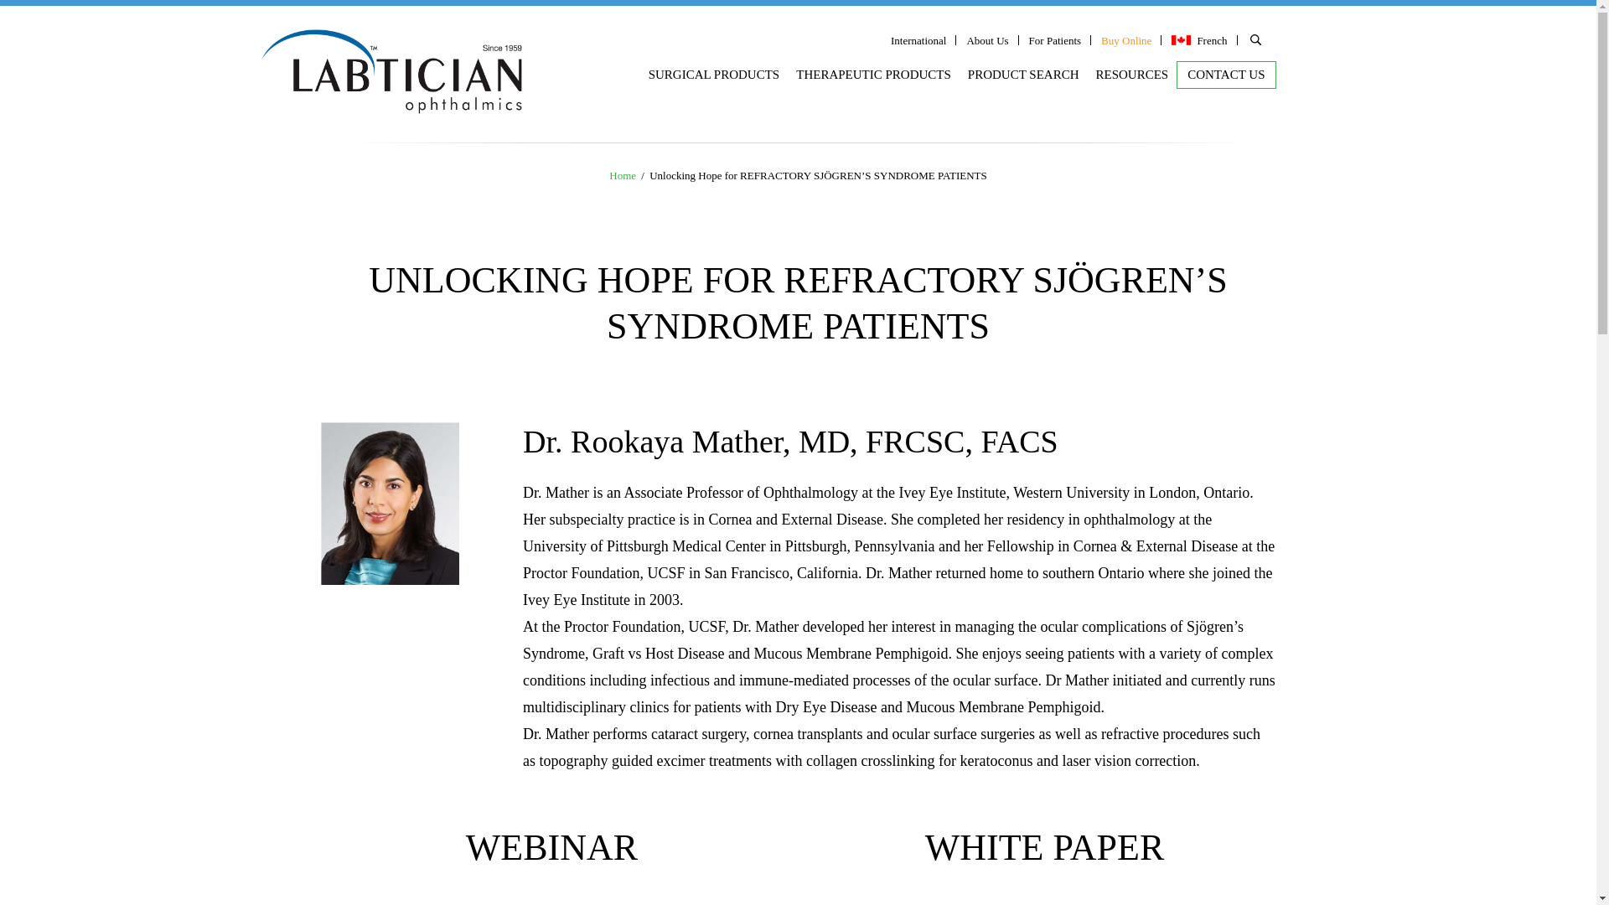  I want to click on YouTube video player, so click(551, 900).